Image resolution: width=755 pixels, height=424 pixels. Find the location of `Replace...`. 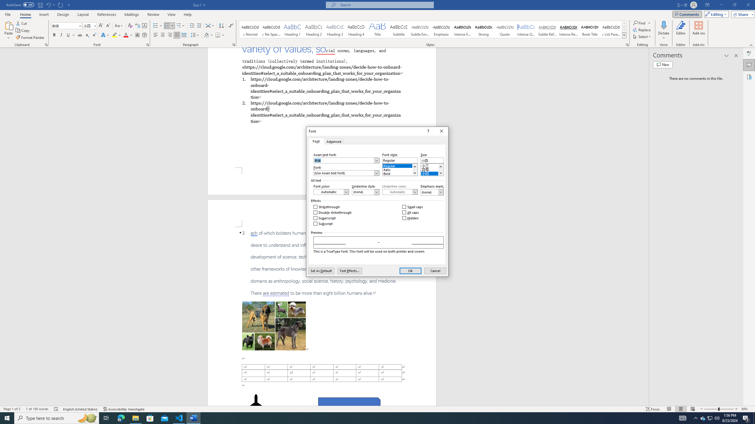

Replace... is located at coordinates (642, 29).